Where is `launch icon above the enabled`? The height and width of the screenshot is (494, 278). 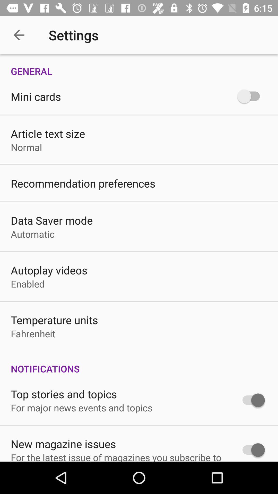 launch icon above the enabled is located at coordinates (49, 270).